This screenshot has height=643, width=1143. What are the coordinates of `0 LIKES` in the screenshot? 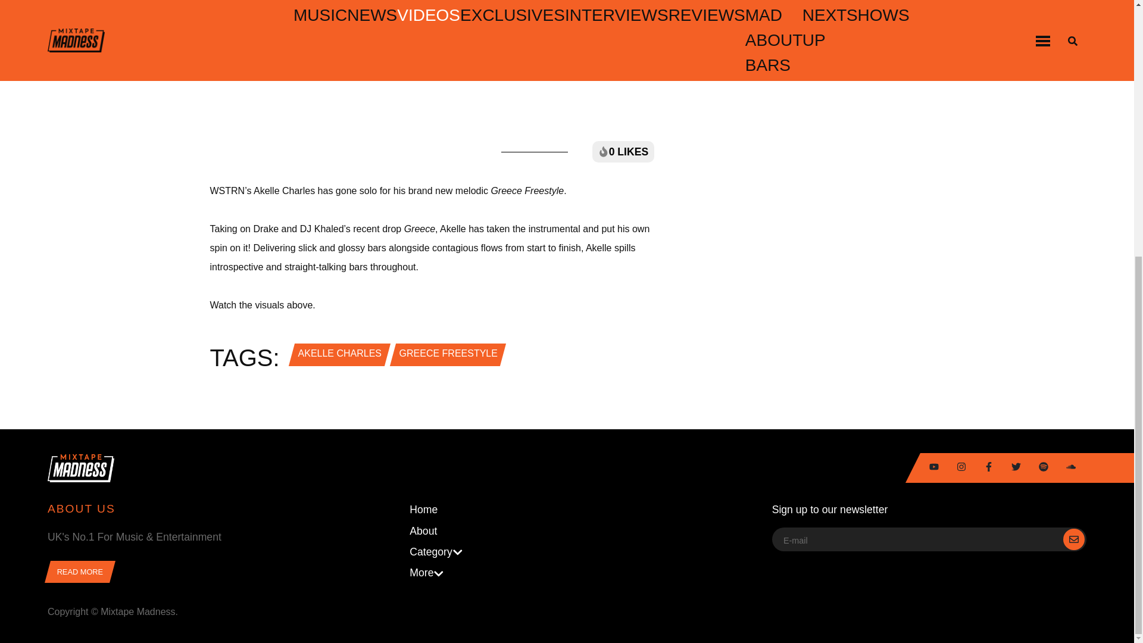 It's located at (623, 151).